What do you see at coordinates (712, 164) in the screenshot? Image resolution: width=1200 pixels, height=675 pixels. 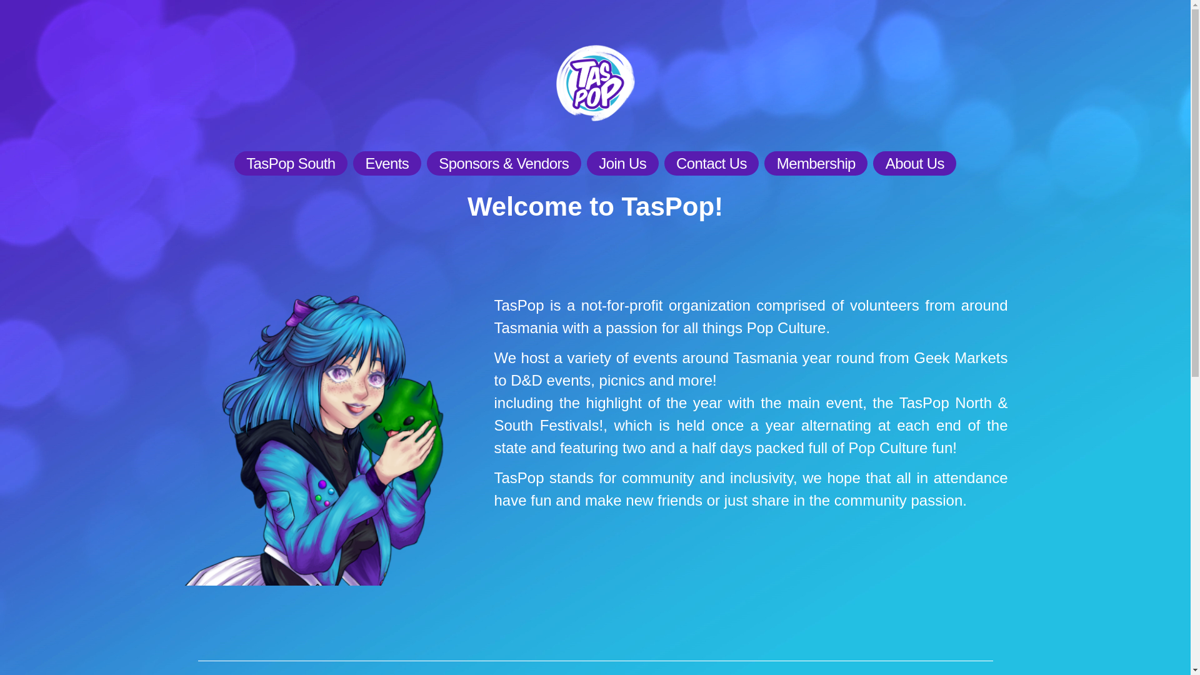 I see `Contact Us` at bounding box center [712, 164].